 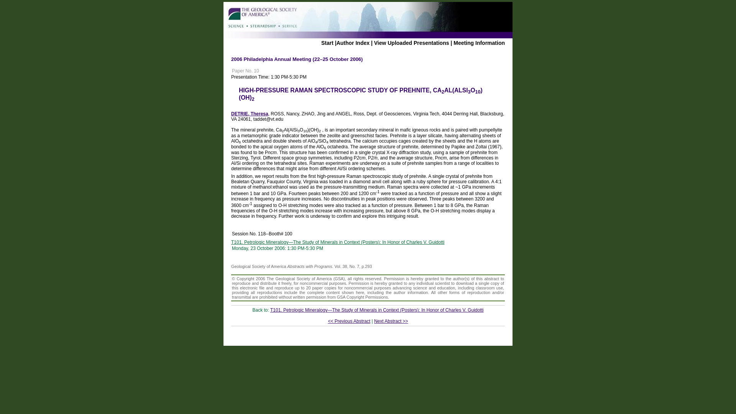 What do you see at coordinates (479, 43) in the screenshot?
I see `Meeting Information` at bounding box center [479, 43].